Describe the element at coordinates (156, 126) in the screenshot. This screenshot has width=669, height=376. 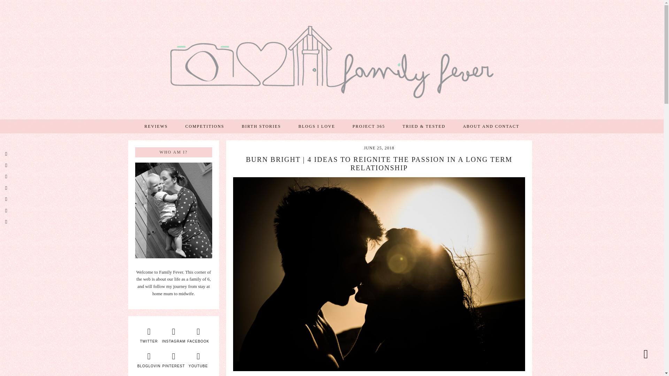
I see `REVIEWS` at that location.